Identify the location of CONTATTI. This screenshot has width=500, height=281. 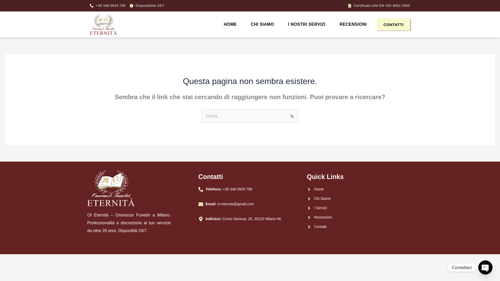
(393, 24).